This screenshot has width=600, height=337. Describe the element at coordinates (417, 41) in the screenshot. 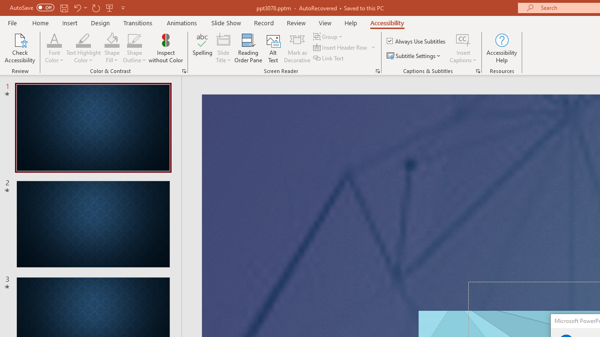

I see `Always Use Subtitles` at that location.